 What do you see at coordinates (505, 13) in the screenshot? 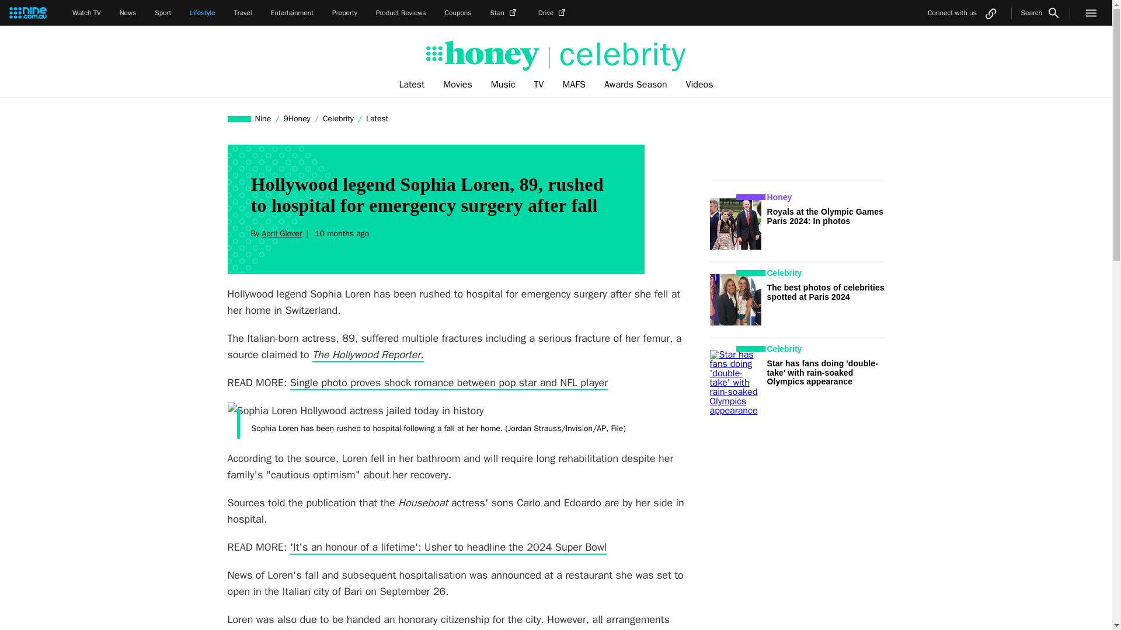
I see `Stan` at bounding box center [505, 13].